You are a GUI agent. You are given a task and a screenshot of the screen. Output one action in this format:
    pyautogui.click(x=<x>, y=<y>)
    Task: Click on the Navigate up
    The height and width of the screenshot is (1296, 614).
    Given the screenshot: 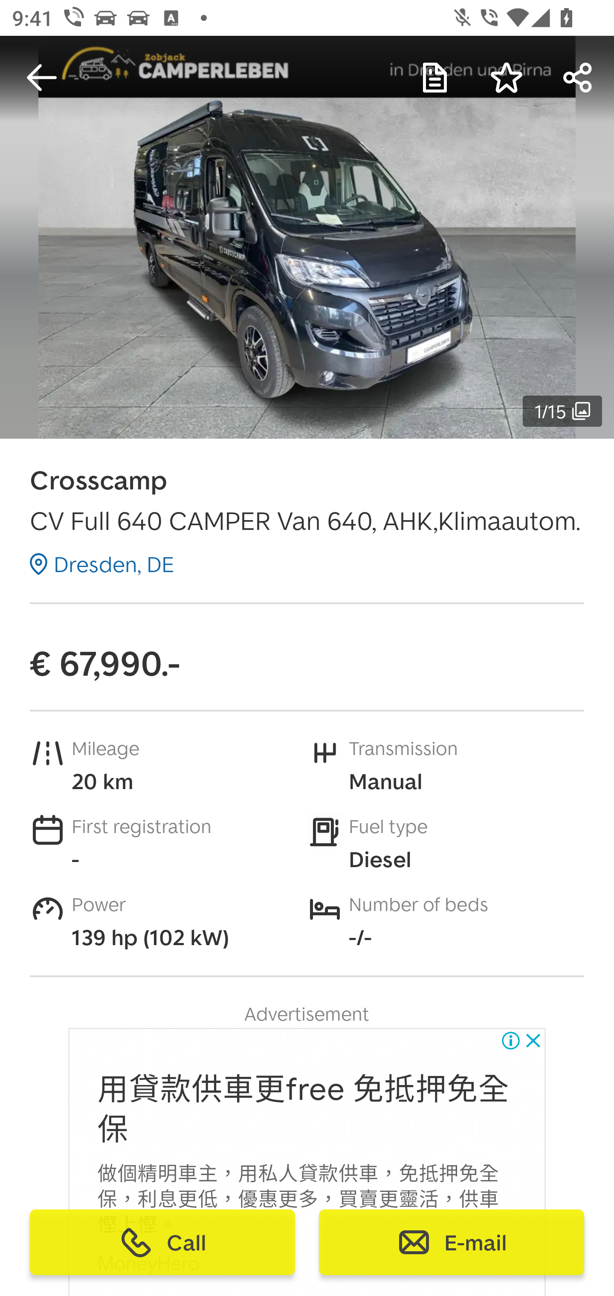 What is the action you would take?
    pyautogui.click(x=42, y=78)
    